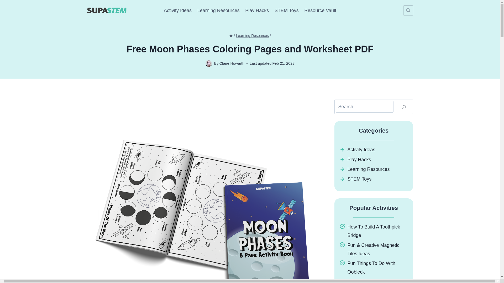 The height and width of the screenshot is (283, 504). I want to click on Claire Howarth, so click(232, 63).